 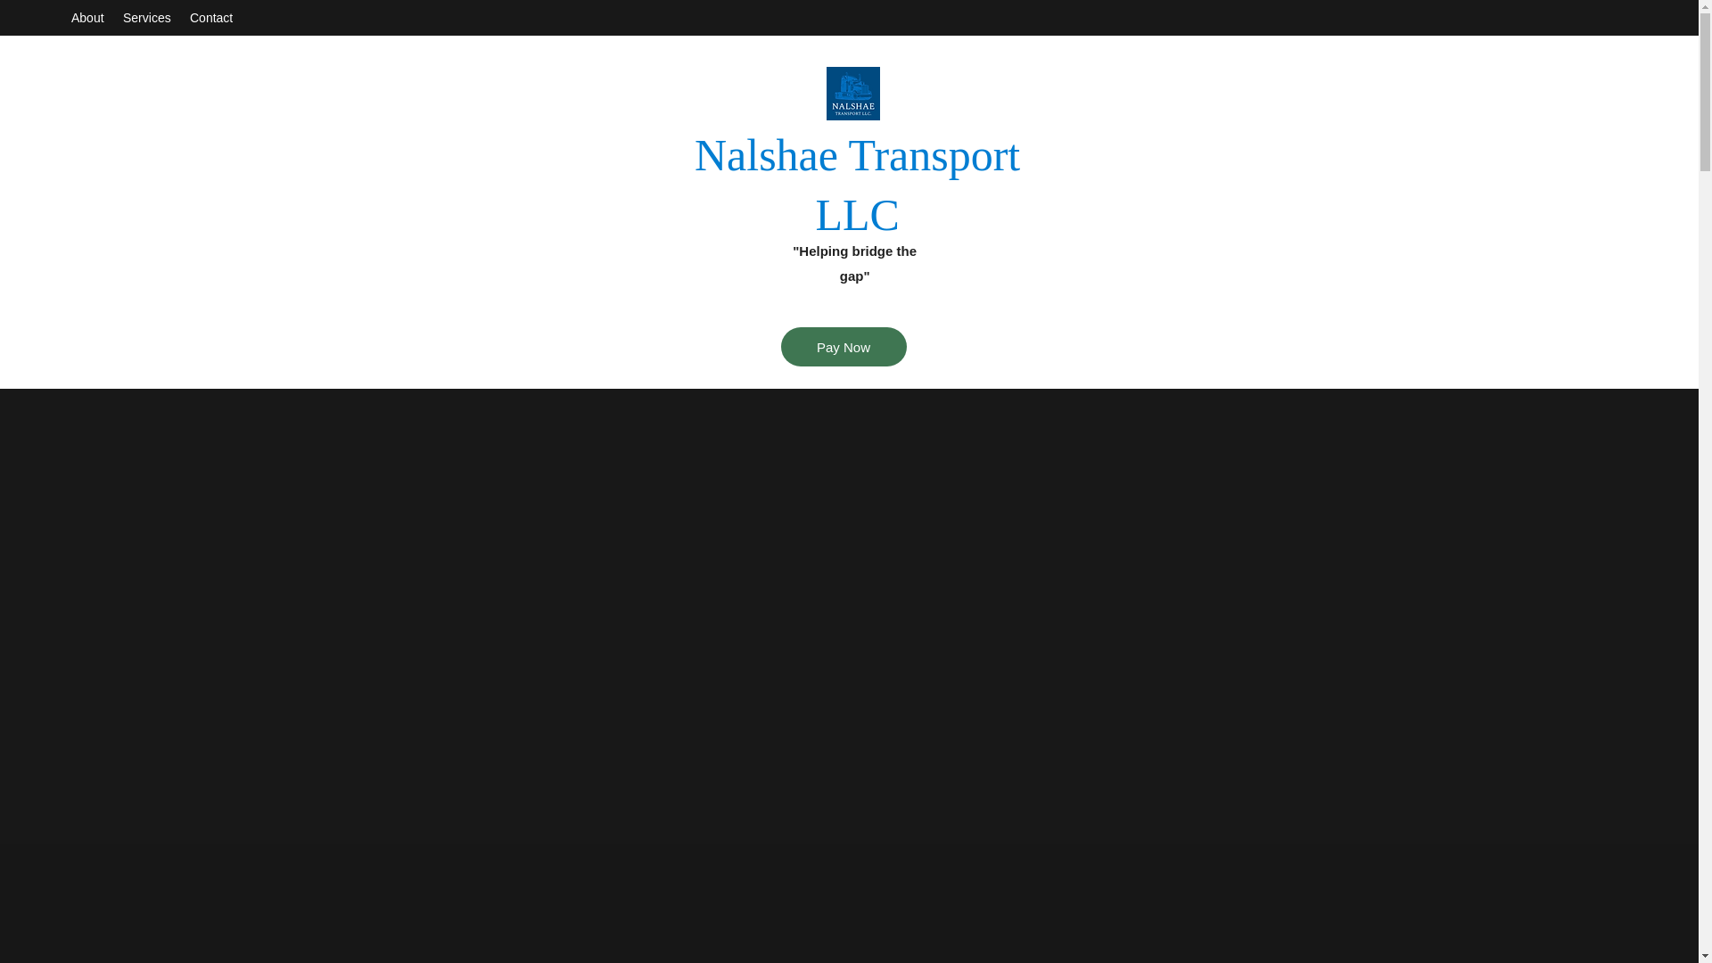 What do you see at coordinates (844, 347) in the screenshot?
I see `Pay Now` at bounding box center [844, 347].